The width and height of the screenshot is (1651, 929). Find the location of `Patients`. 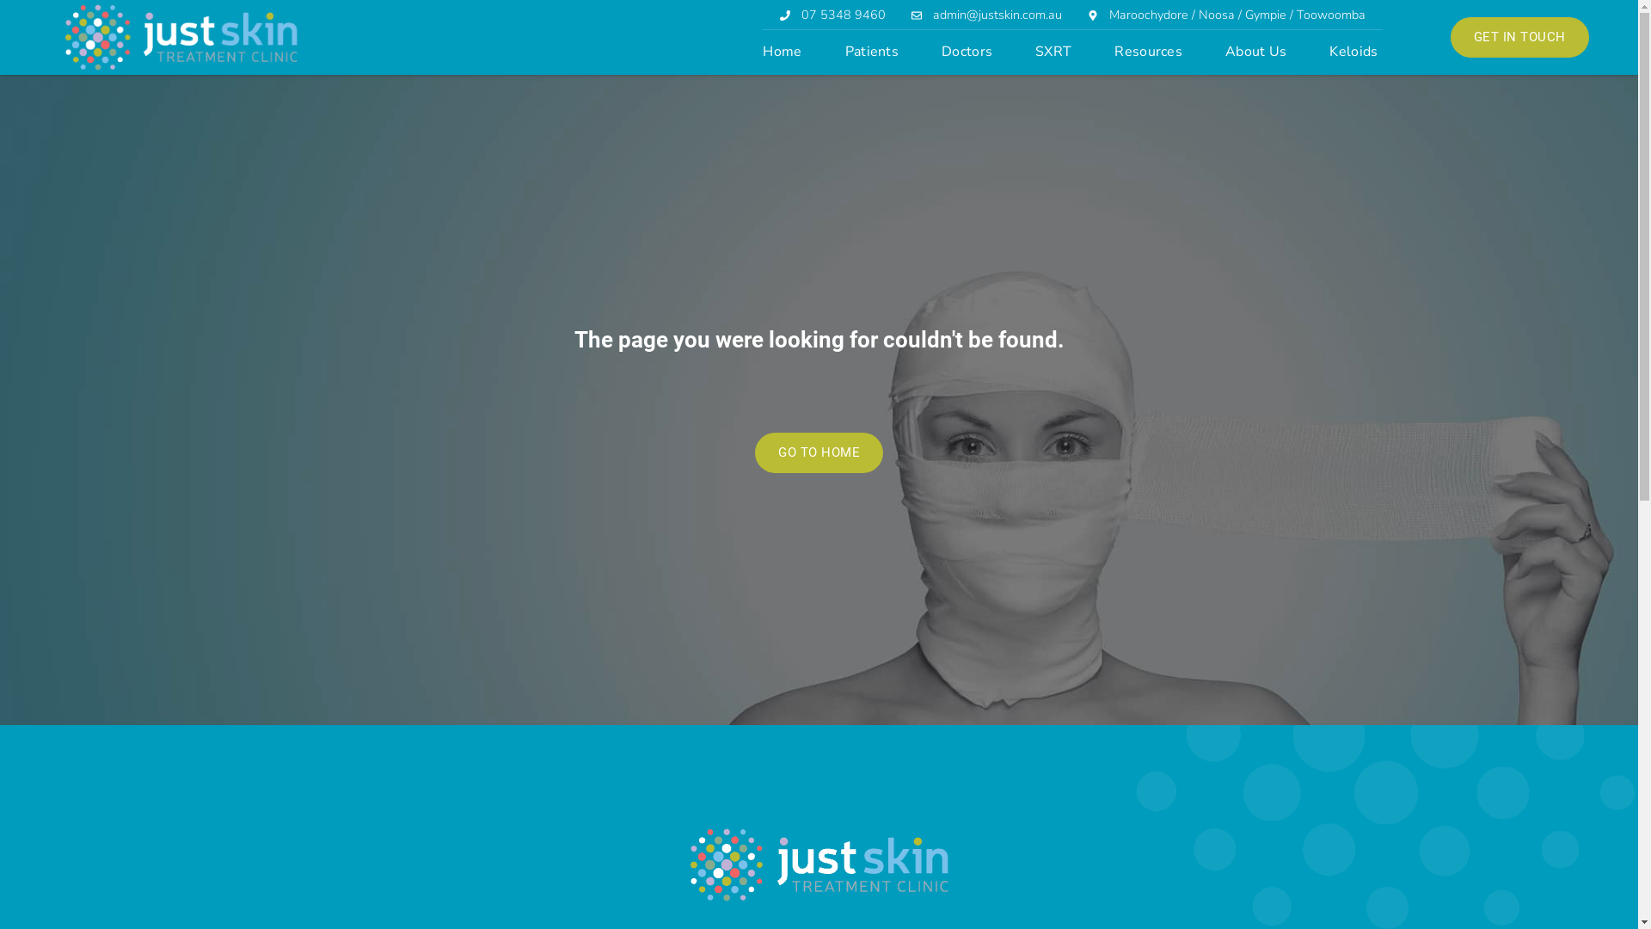

Patients is located at coordinates (872, 52).